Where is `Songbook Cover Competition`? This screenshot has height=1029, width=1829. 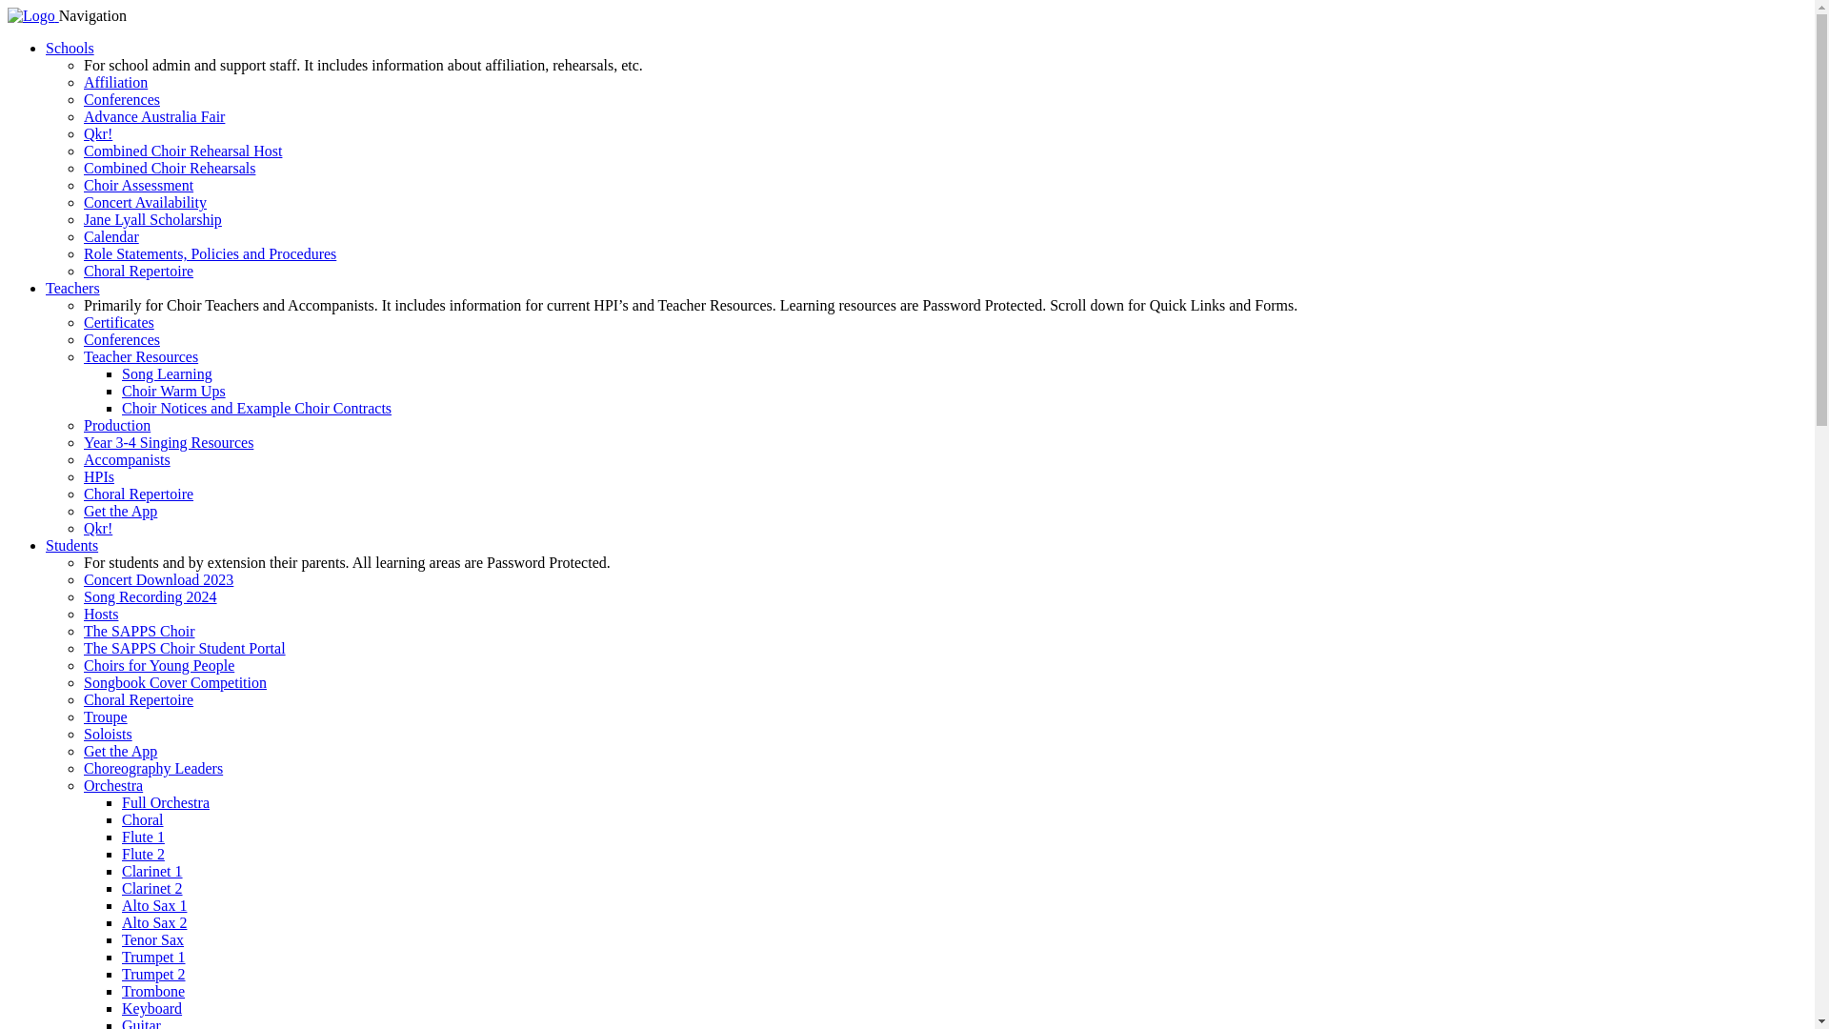
Songbook Cover Competition is located at coordinates (175, 682).